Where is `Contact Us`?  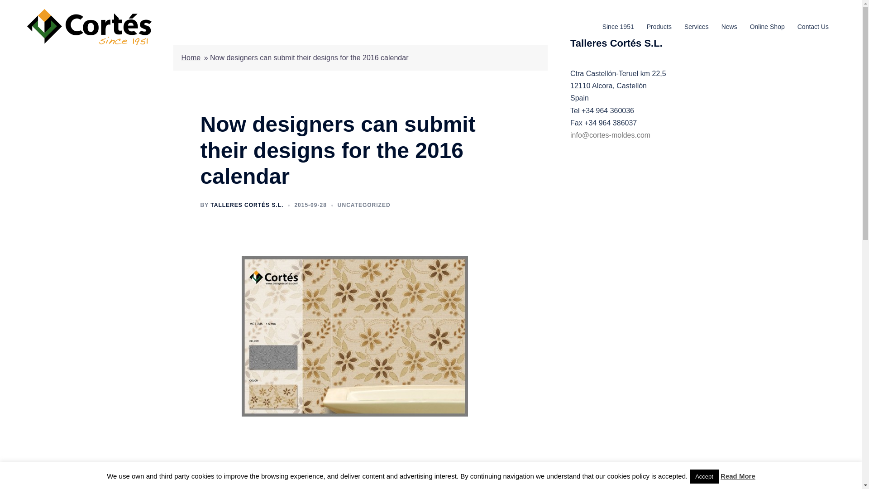
Contact Us is located at coordinates (813, 27).